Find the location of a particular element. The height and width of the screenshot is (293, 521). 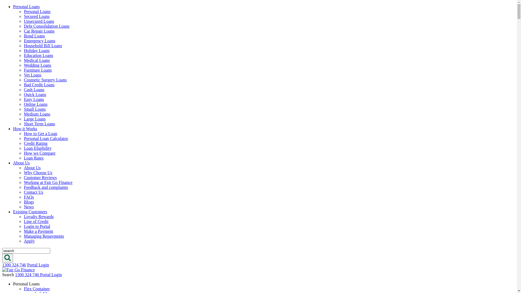

Personal Loans is located at coordinates (300, 24).